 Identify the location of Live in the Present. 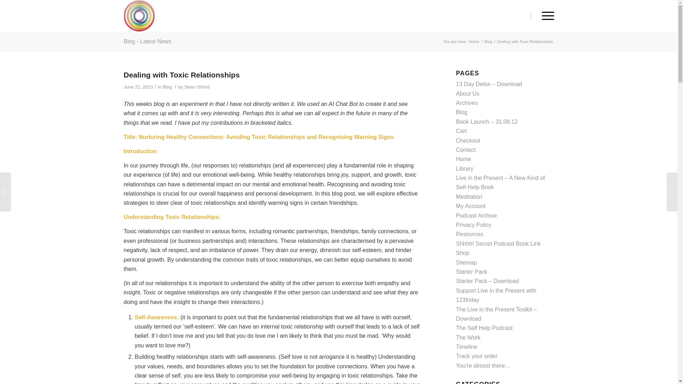
(474, 42).